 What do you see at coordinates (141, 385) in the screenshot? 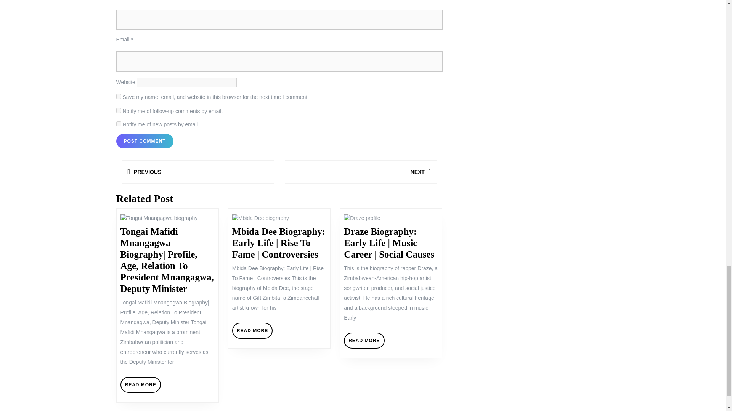
I see `yes` at bounding box center [141, 385].